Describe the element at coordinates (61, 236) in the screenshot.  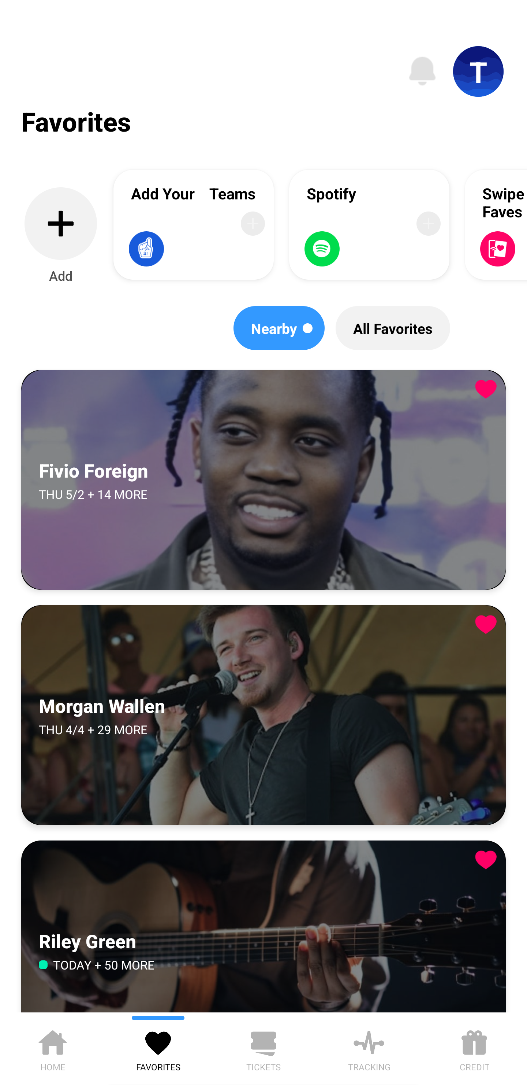
I see `Add` at that location.